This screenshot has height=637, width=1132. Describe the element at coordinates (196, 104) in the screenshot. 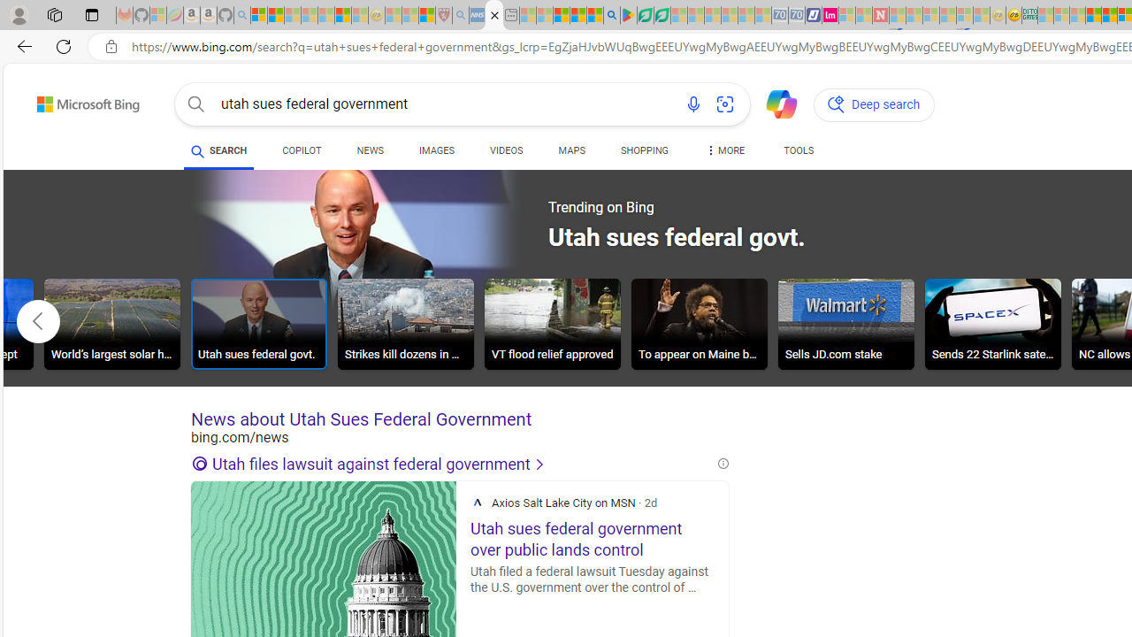

I see `Search button` at that location.